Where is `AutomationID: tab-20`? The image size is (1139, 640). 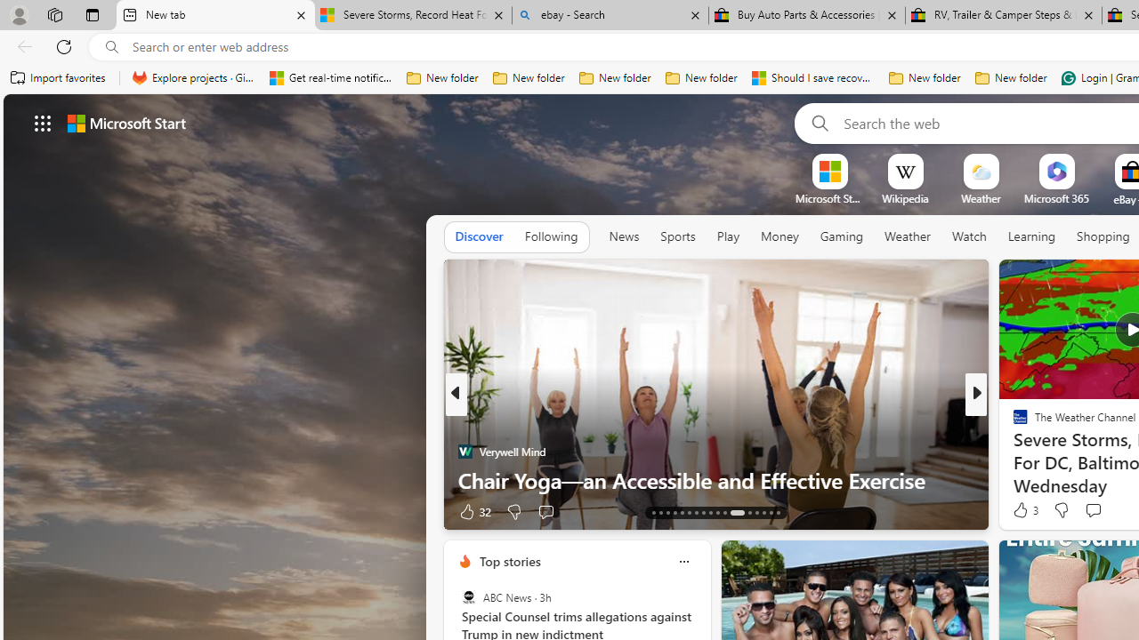 AutomationID: tab-20 is located at coordinates (703, 512).